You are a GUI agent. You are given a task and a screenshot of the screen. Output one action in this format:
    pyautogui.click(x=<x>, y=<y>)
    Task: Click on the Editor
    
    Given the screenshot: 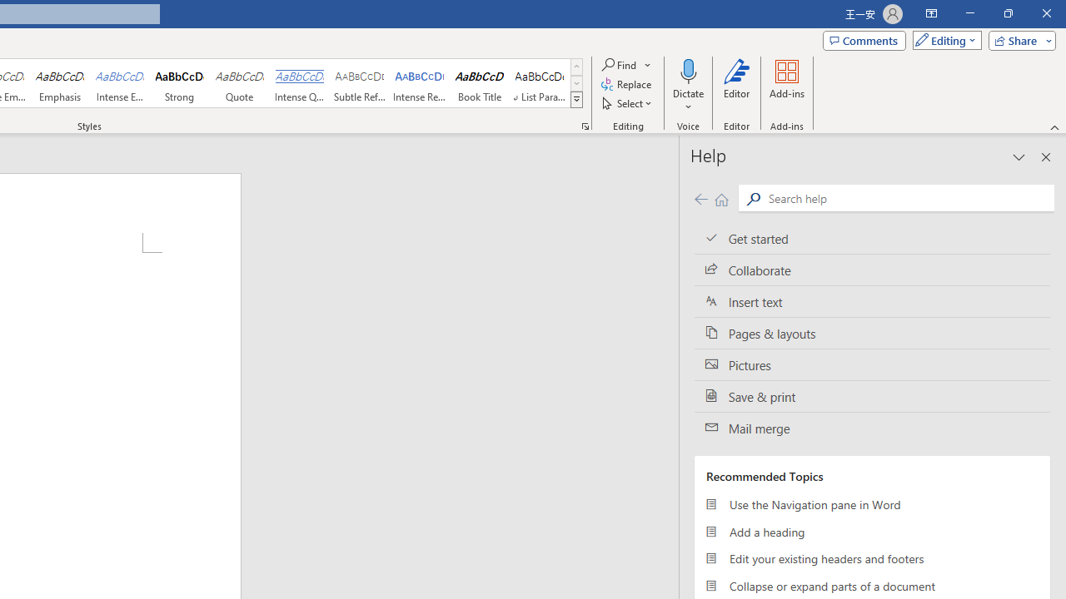 What is the action you would take?
    pyautogui.click(x=737, y=85)
    